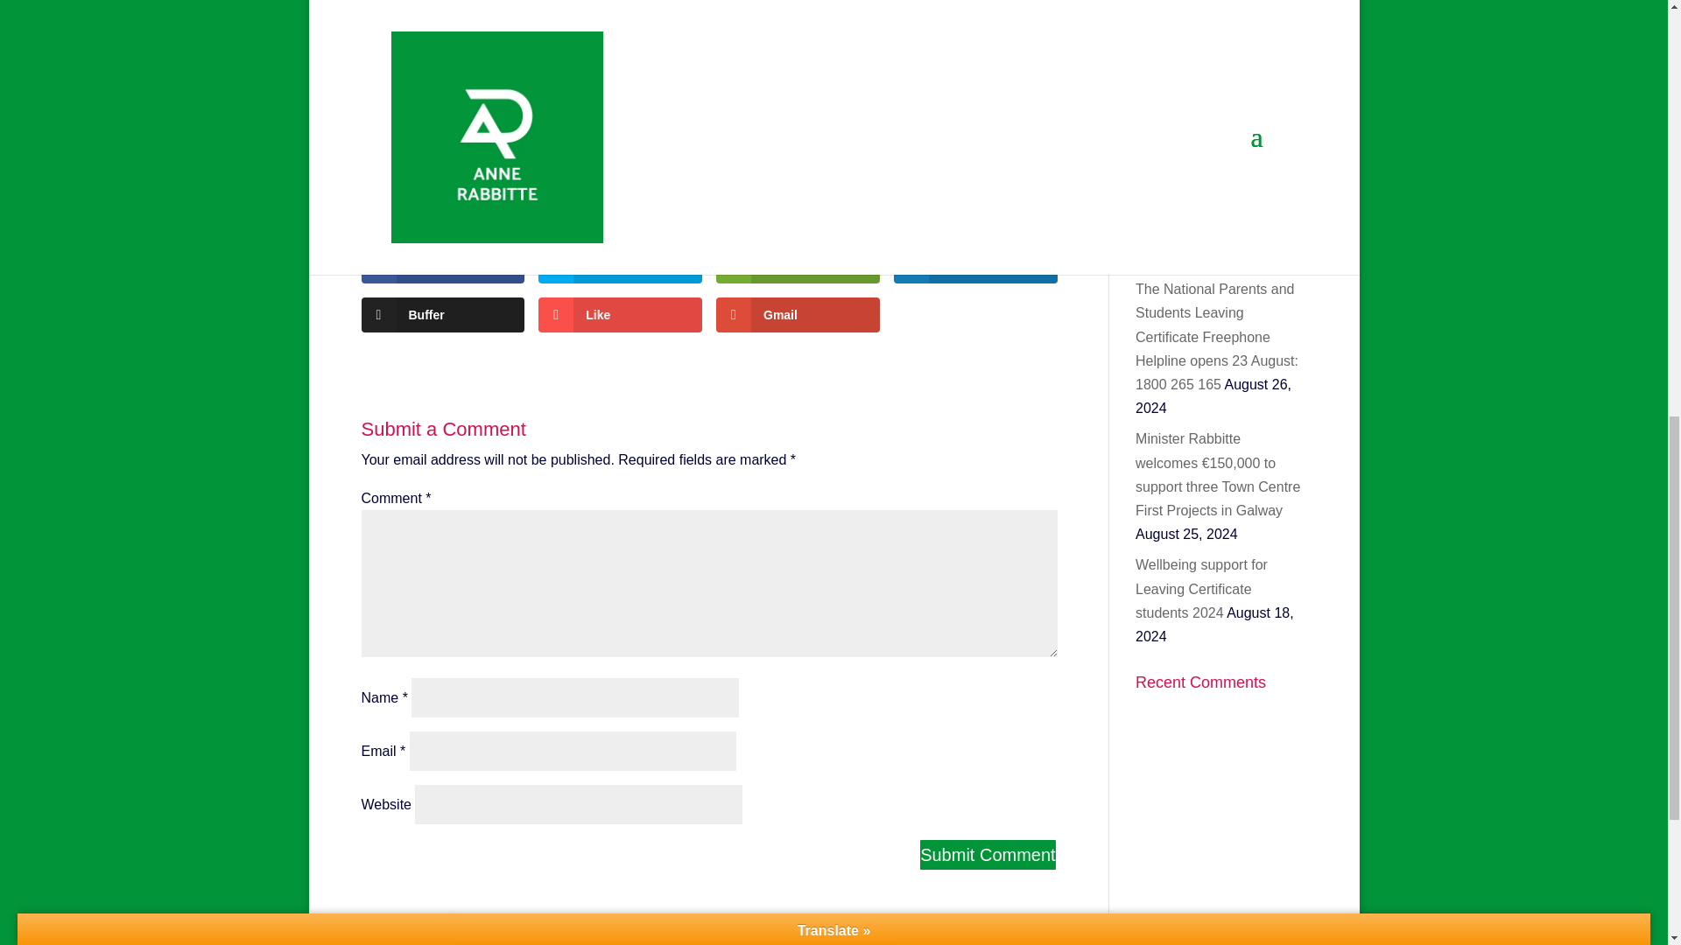 The height and width of the screenshot is (945, 1681). What do you see at coordinates (1227, 38) in the screenshot?
I see `Reply on Twitter 1829472122625724729` at bounding box center [1227, 38].